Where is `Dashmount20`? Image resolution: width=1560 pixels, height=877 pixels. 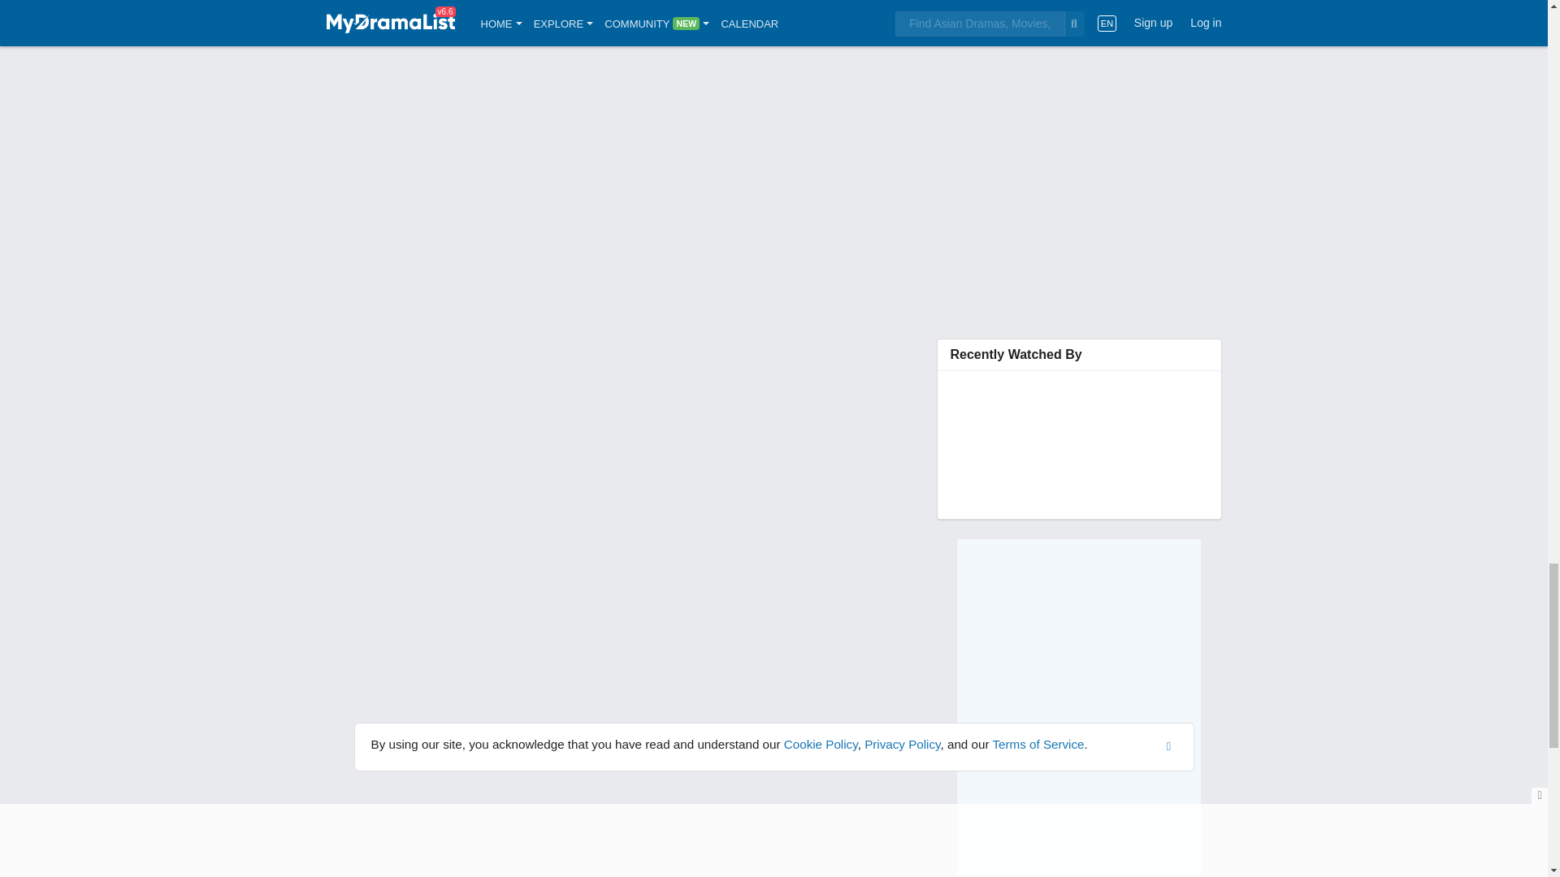
Dashmount20 is located at coordinates (1113, 395).